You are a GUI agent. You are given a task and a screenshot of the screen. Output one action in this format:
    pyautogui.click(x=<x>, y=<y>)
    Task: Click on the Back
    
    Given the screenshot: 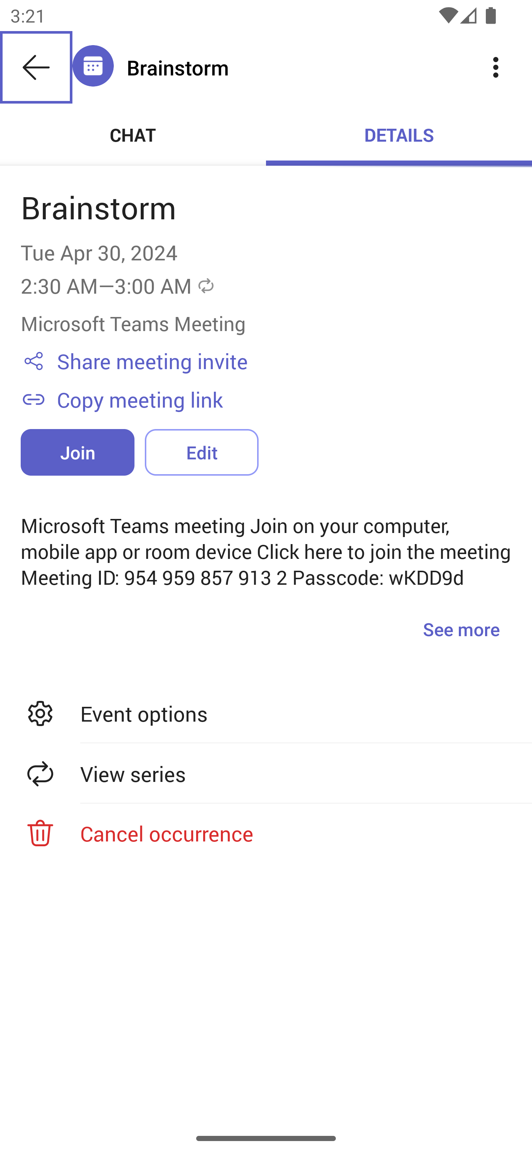 What is the action you would take?
    pyautogui.click(x=36, y=67)
    